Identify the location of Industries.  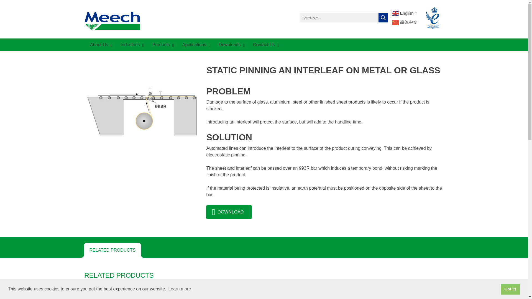
(131, 45).